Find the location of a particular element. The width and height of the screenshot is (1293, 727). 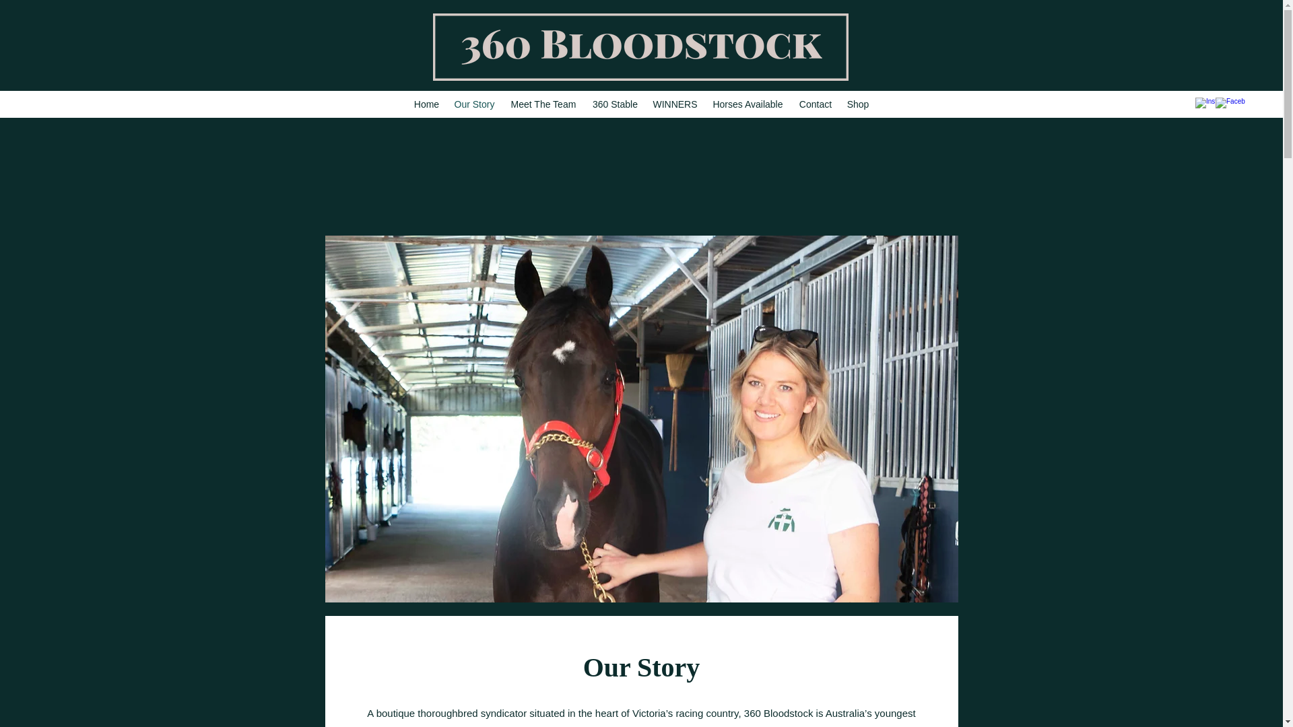

WINNERS is located at coordinates (675, 104).